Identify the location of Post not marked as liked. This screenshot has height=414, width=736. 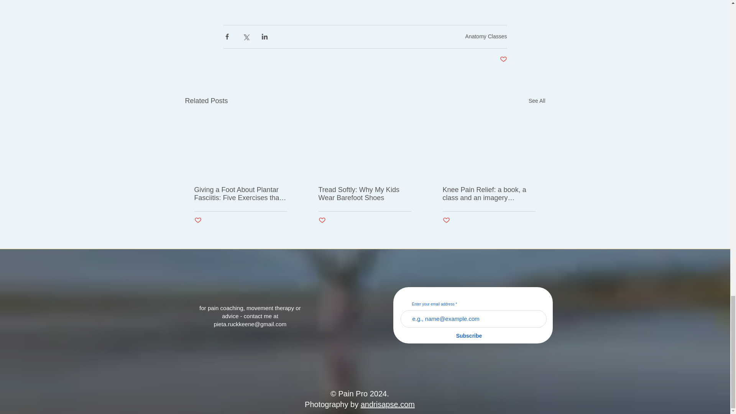
(197, 220).